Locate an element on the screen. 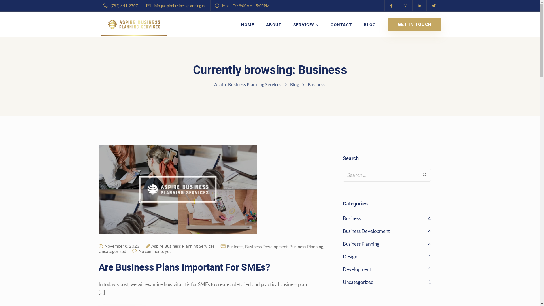 This screenshot has width=544, height=306. Facebook is located at coordinates (374, 223).